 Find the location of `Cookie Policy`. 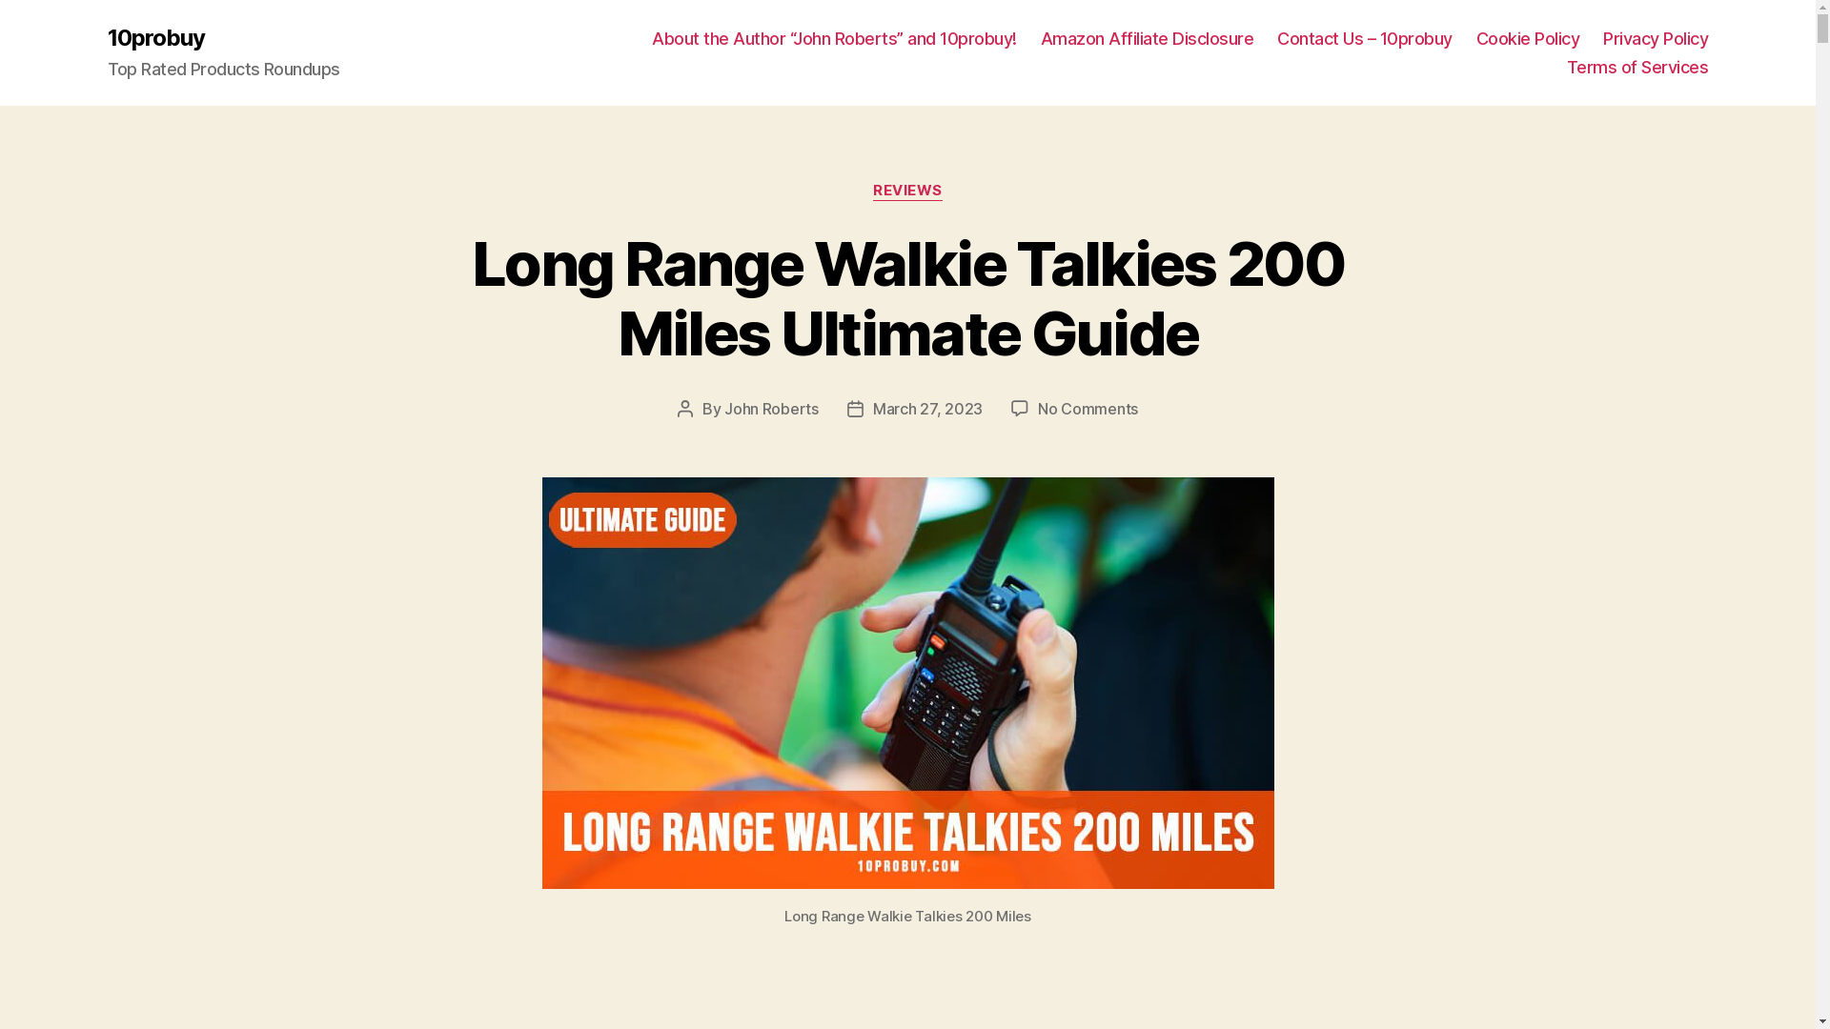

Cookie Policy is located at coordinates (1529, 39).